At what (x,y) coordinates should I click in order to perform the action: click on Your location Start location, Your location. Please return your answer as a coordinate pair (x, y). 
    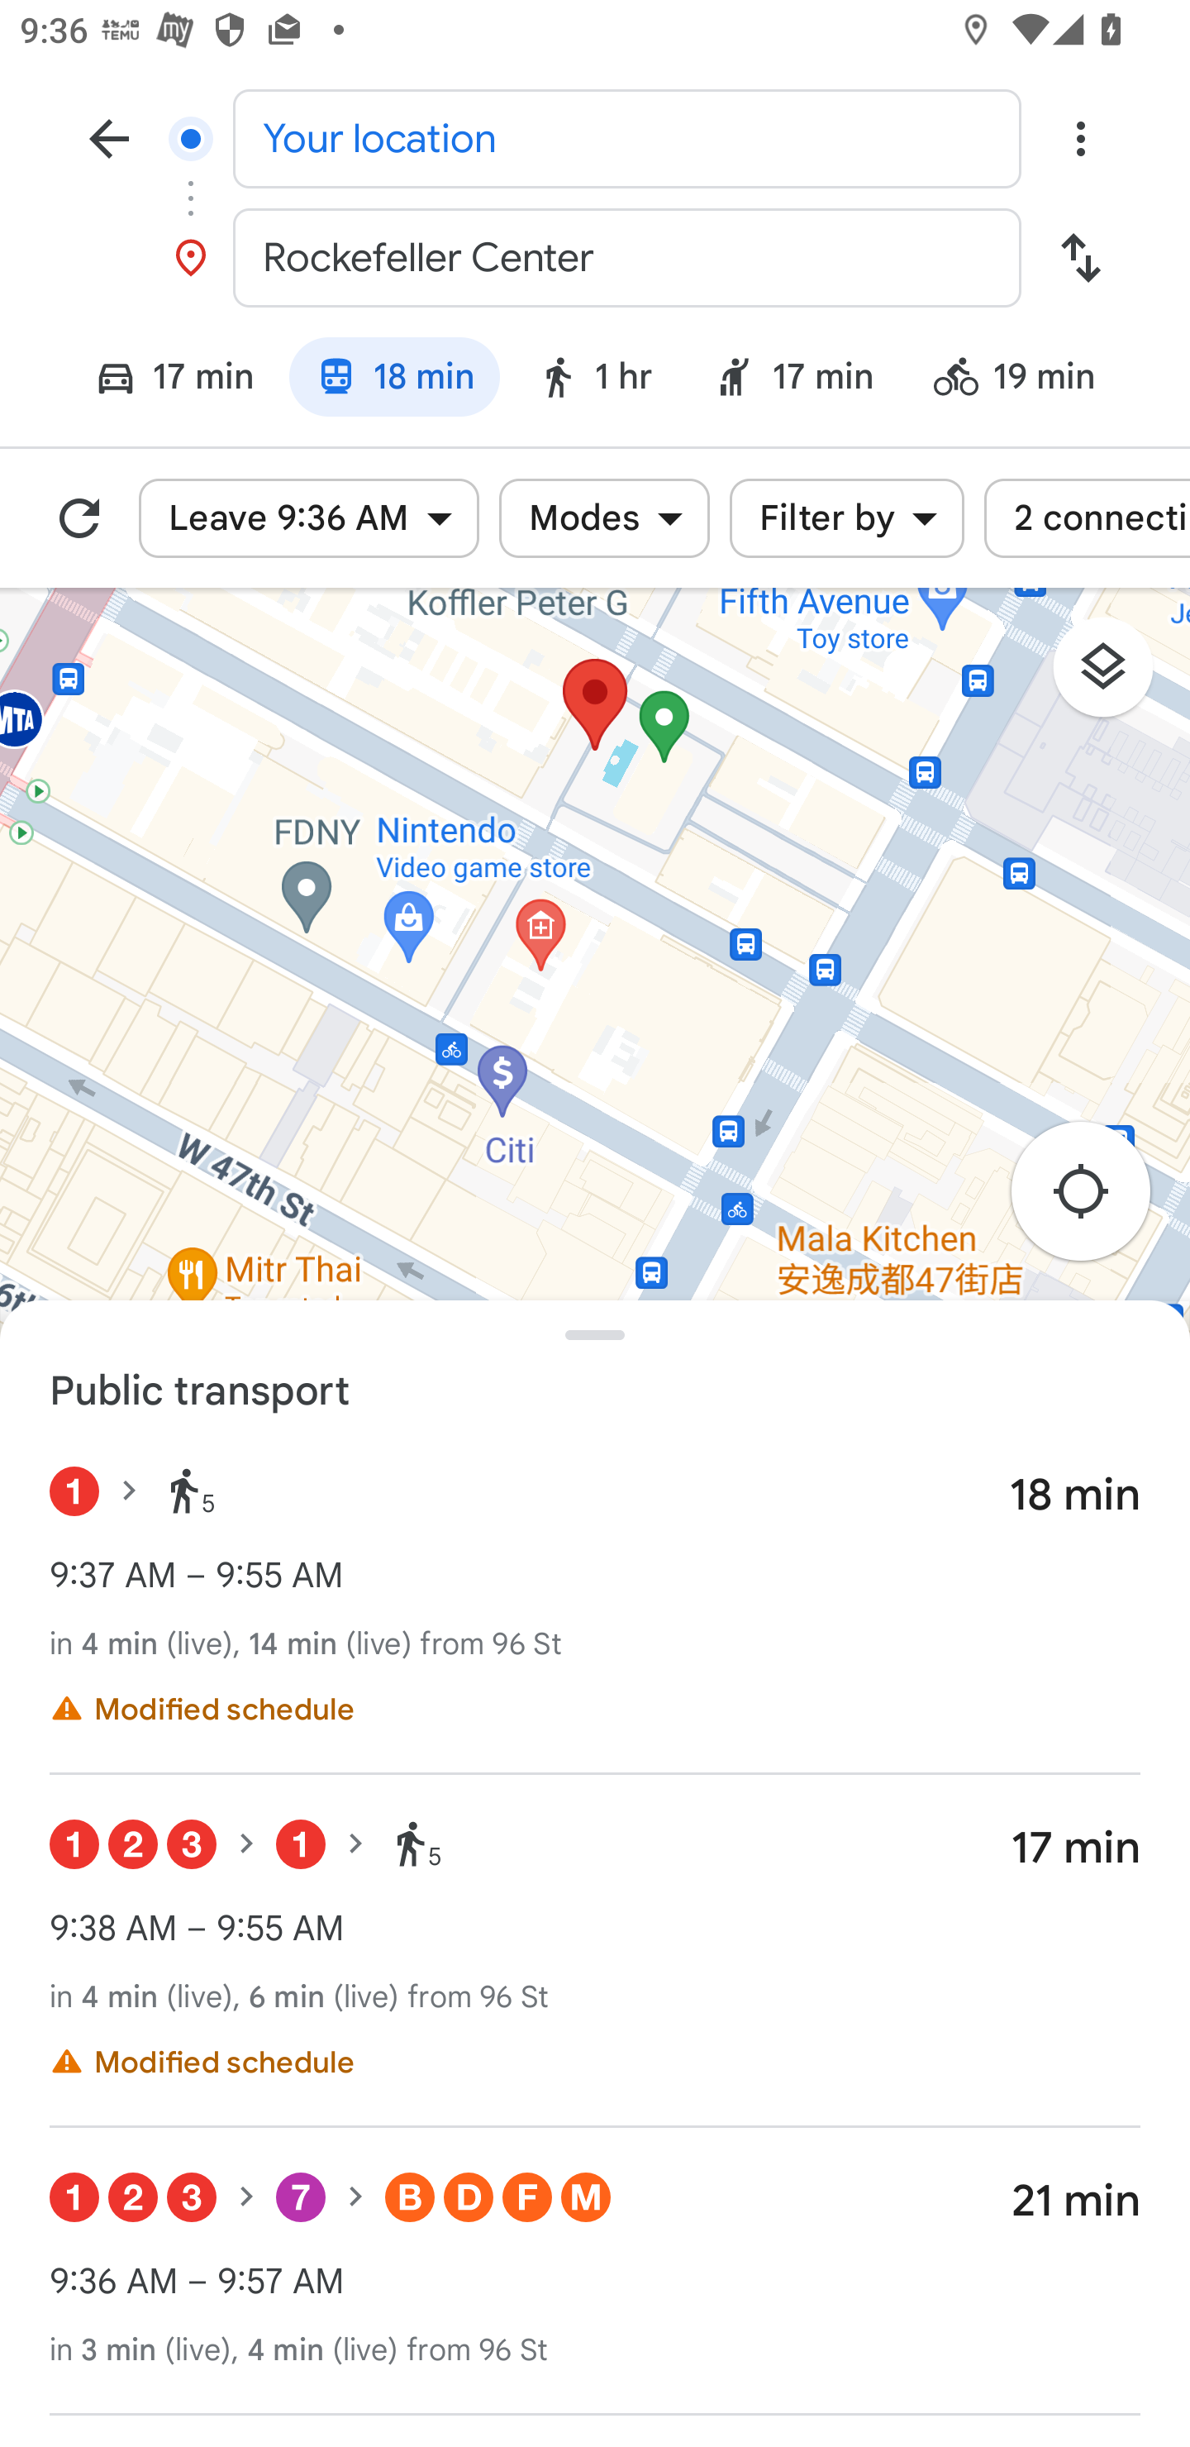
    Looking at the image, I should click on (595, 137).